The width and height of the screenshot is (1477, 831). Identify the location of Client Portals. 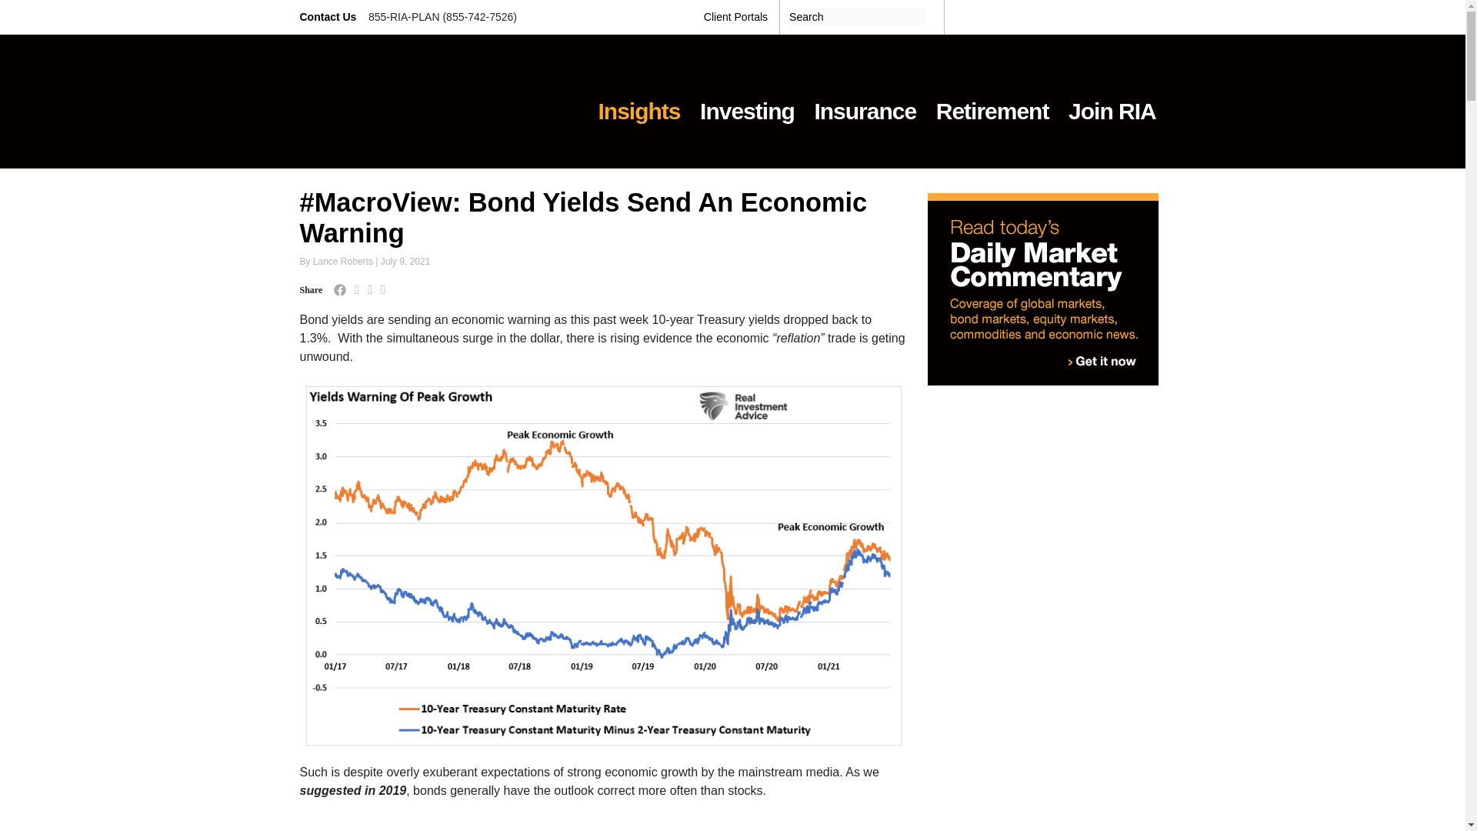
(735, 17).